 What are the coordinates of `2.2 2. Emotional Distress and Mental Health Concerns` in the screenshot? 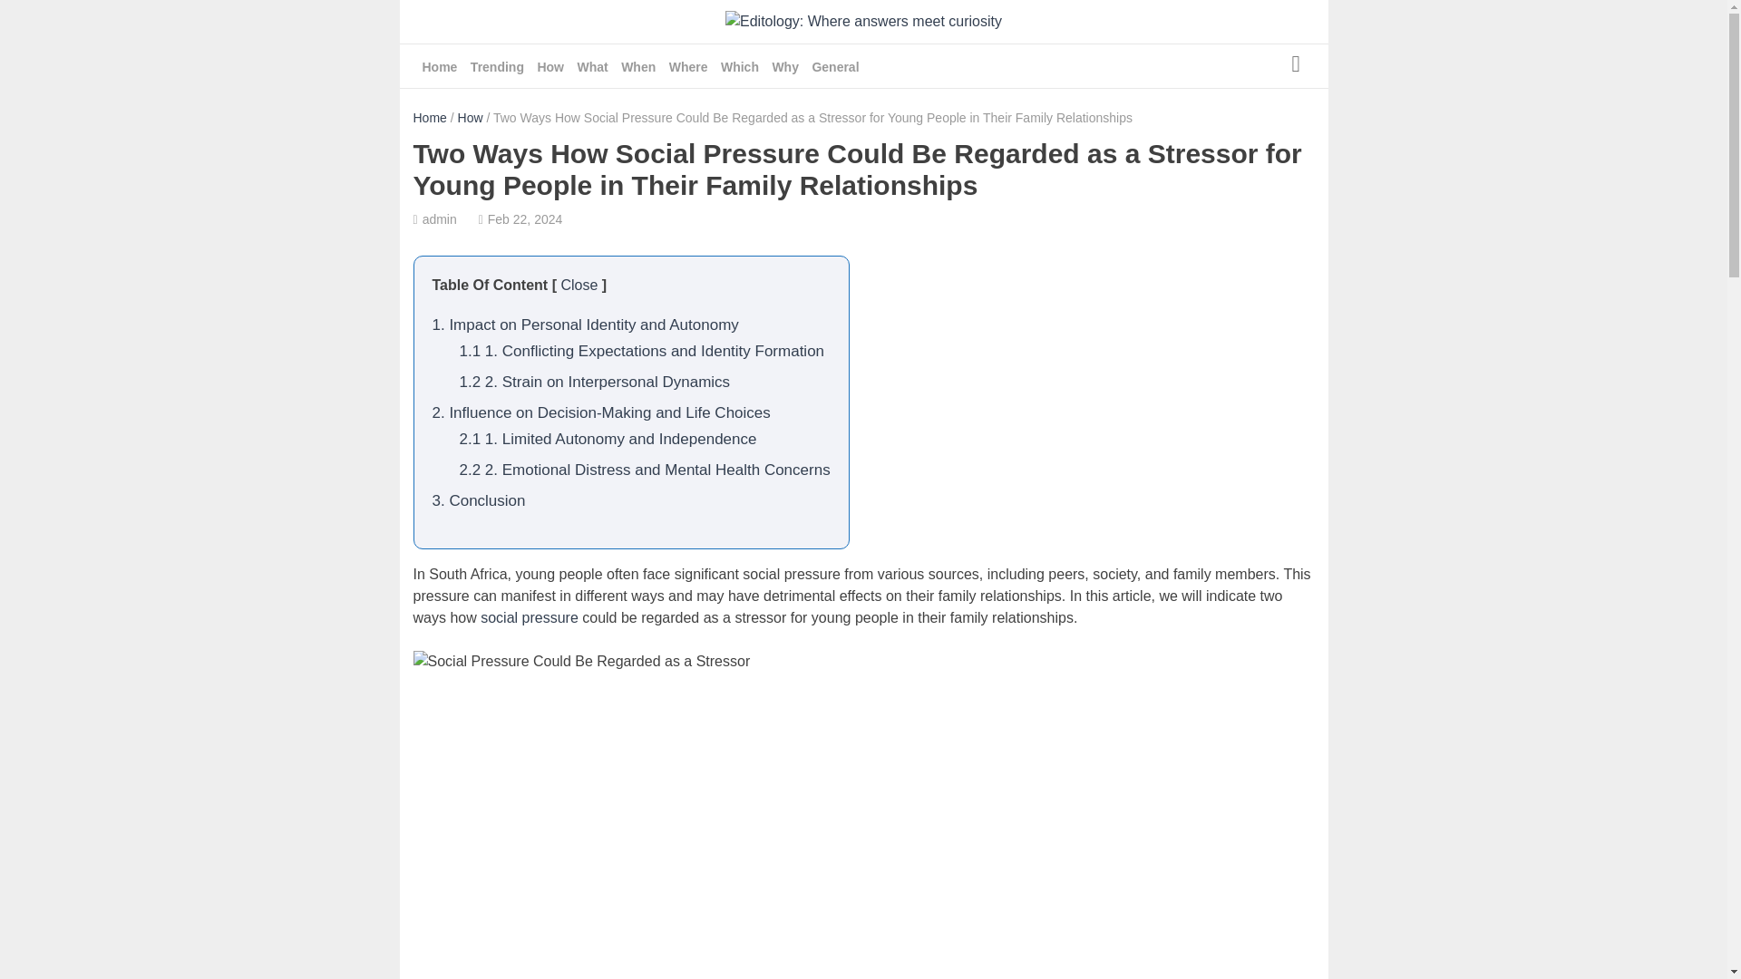 It's located at (644, 470).